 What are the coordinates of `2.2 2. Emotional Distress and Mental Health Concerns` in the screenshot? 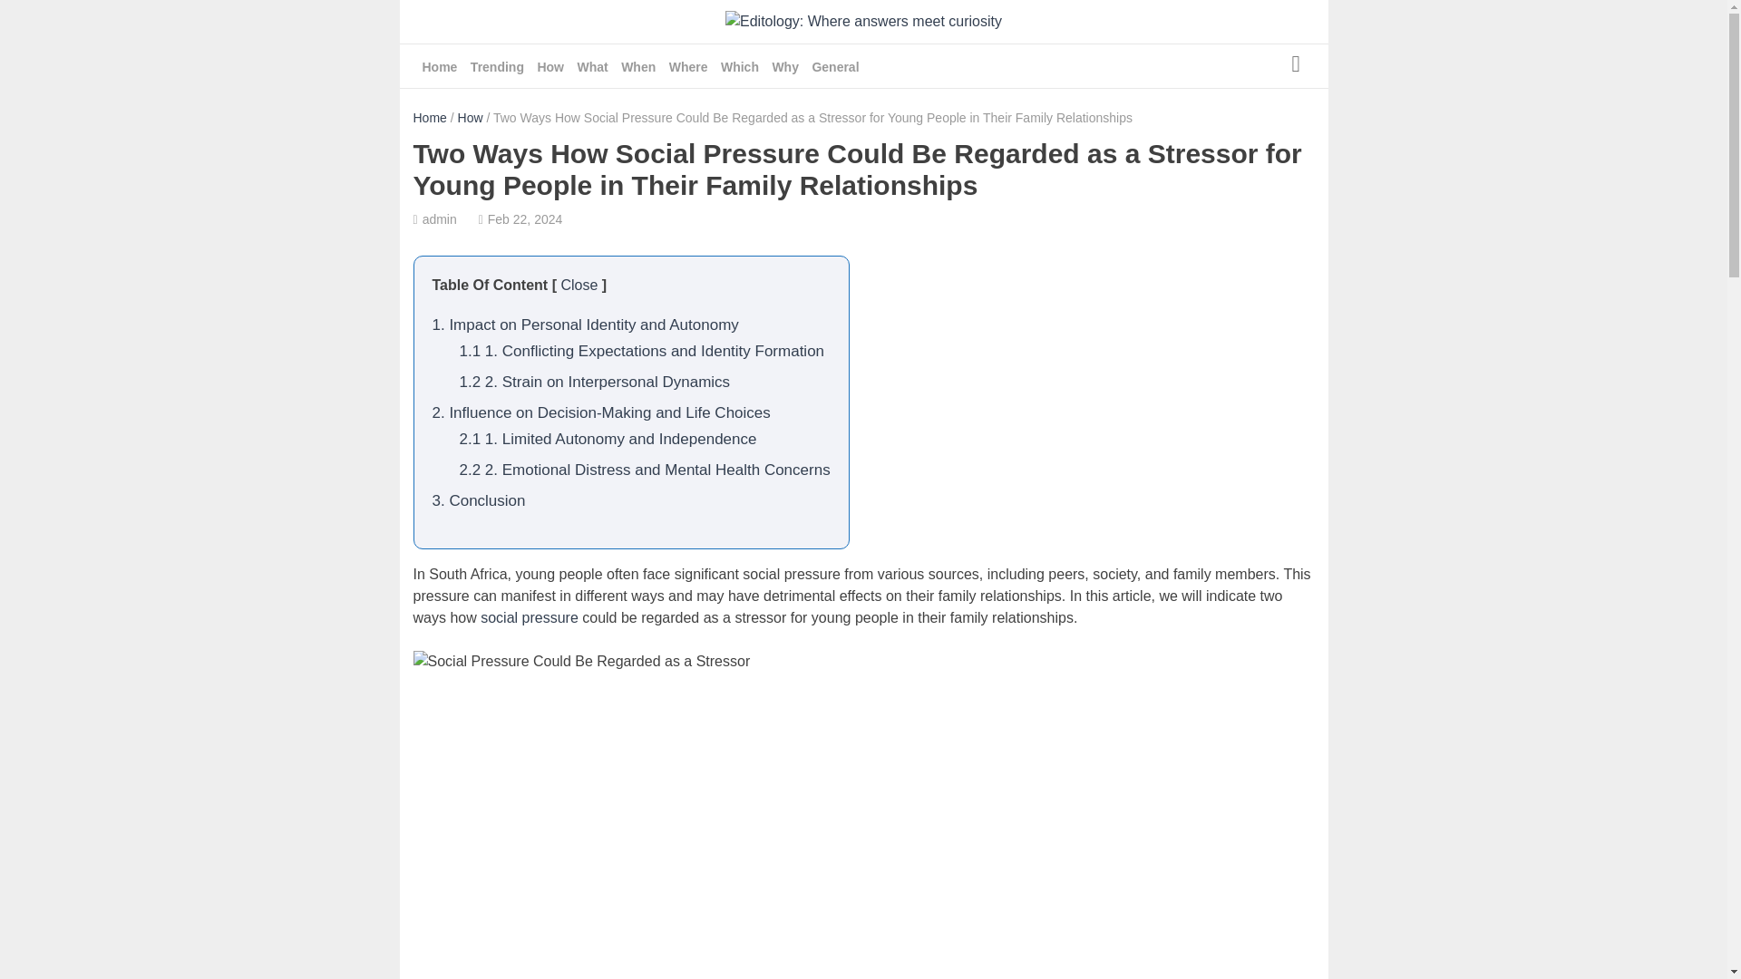 It's located at (644, 470).